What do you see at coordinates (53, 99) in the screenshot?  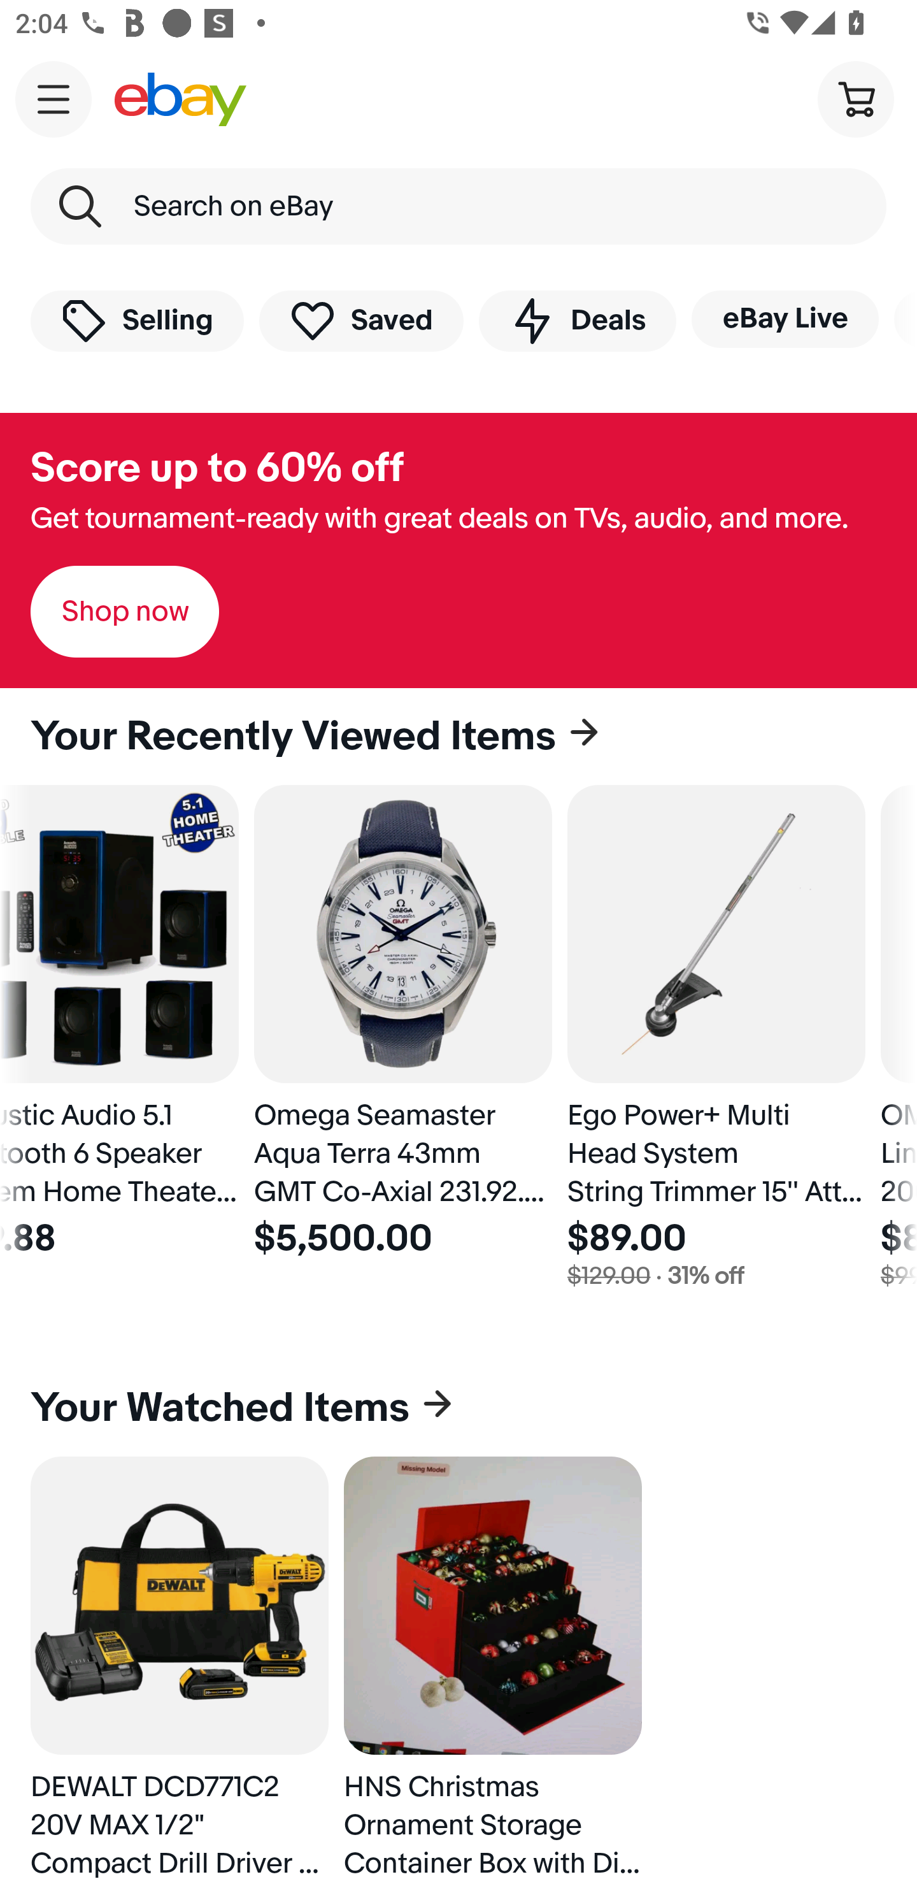 I see `Main navigation, open` at bounding box center [53, 99].